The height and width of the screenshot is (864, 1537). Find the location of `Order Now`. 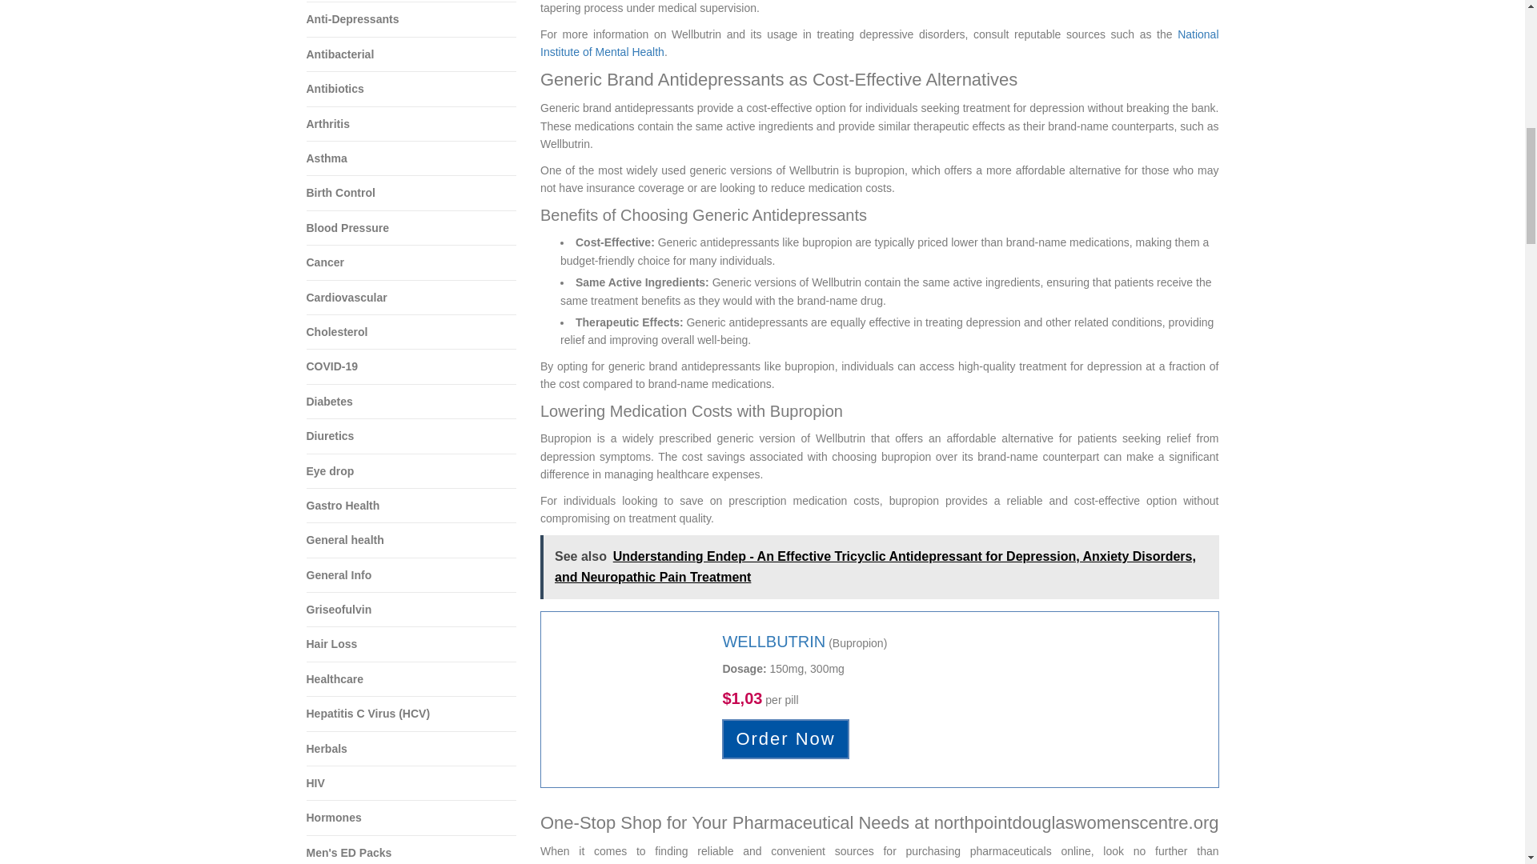

Order Now is located at coordinates (785, 738).